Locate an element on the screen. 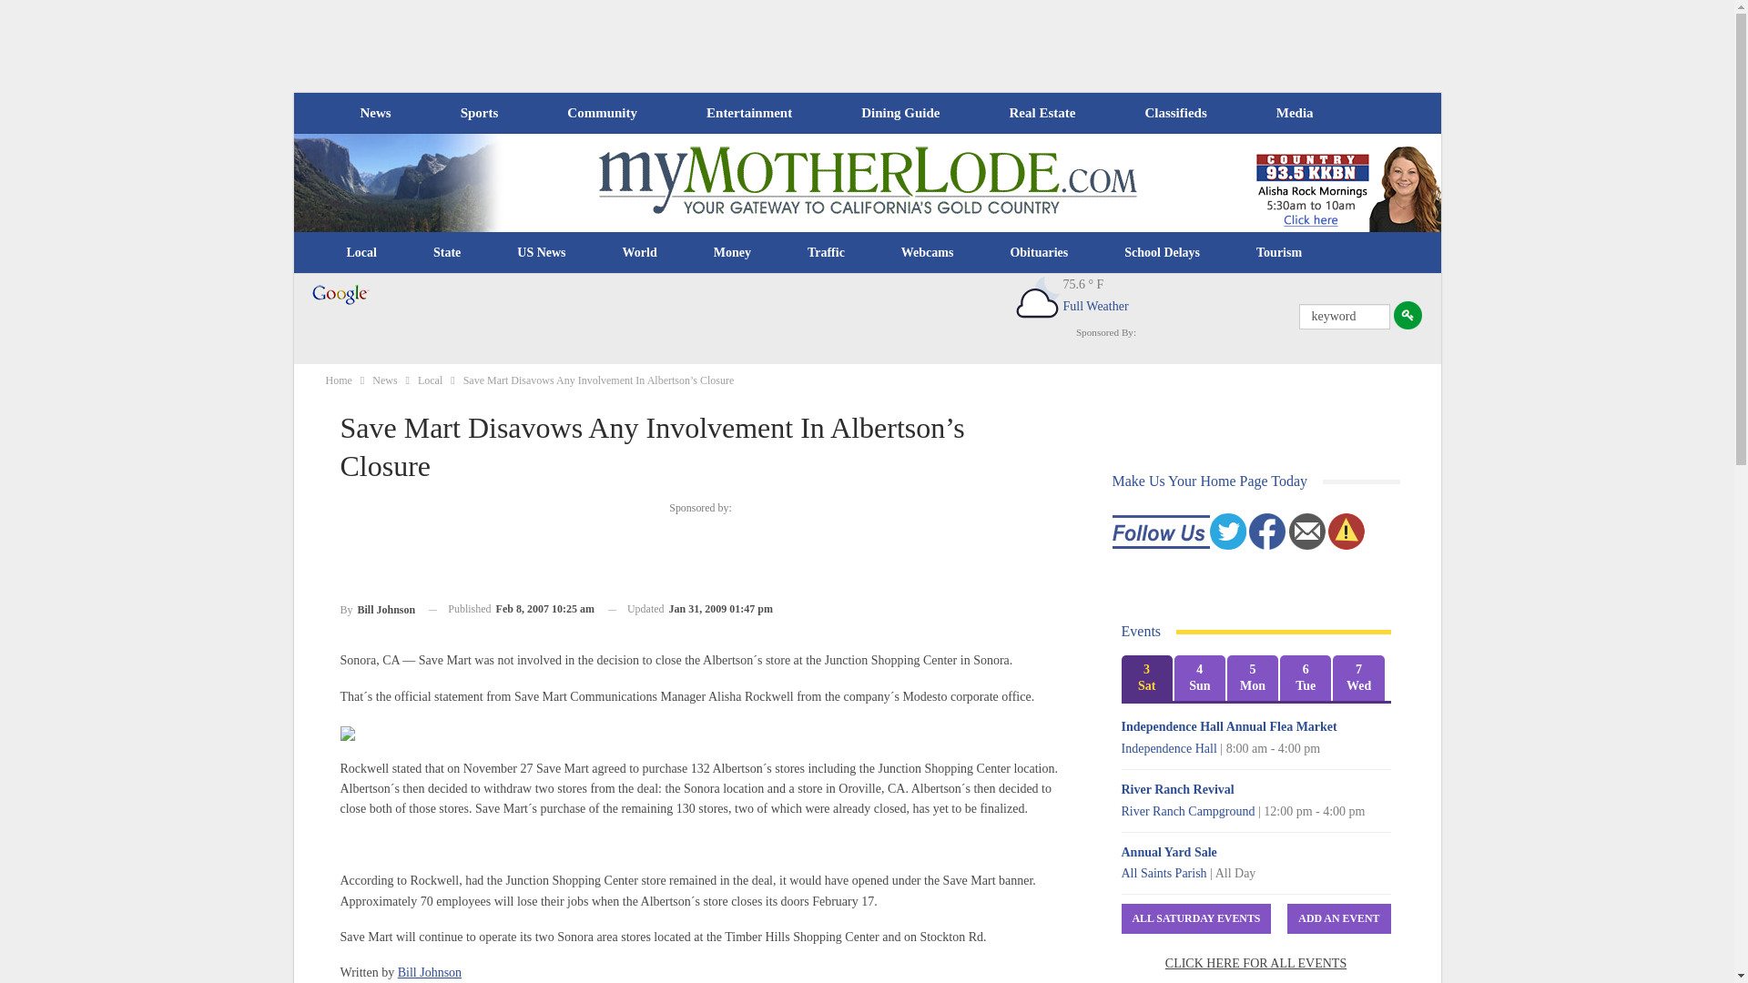 Image resolution: width=1748 pixels, height=983 pixels. Mostly Clear is located at coordinates (1037, 299).